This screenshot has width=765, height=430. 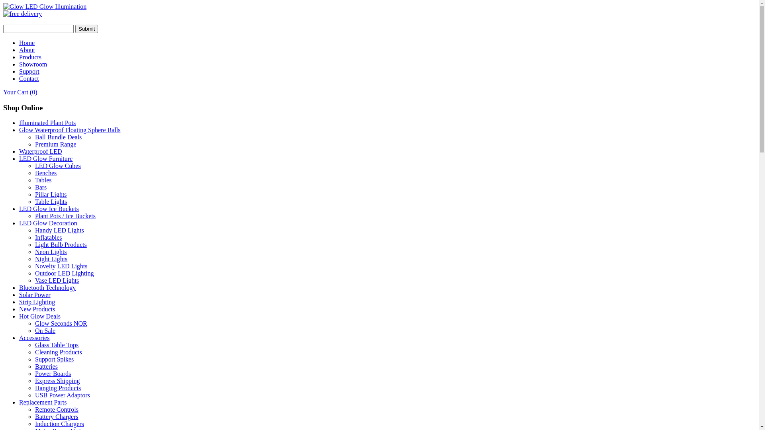 What do you see at coordinates (27, 43) in the screenshot?
I see `Home` at bounding box center [27, 43].